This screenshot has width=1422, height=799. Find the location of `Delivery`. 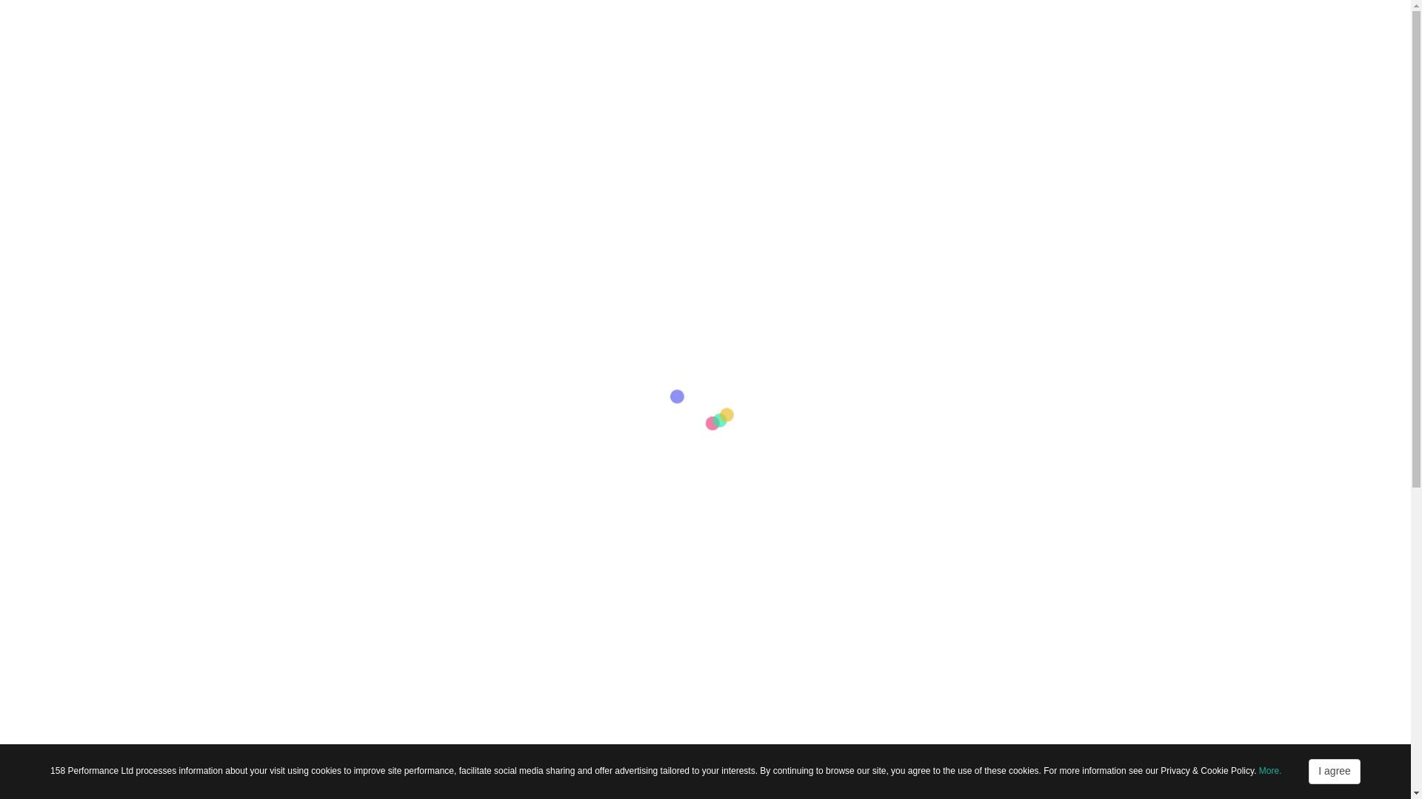

Delivery is located at coordinates (1203, 10).